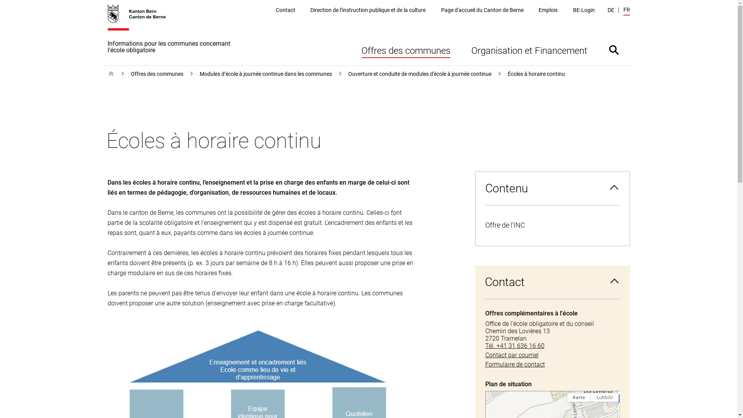 This screenshot has height=418, width=743. What do you see at coordinates (286, 10) in the screenshot?
I see `Contact` at bounding box center [286, 10].